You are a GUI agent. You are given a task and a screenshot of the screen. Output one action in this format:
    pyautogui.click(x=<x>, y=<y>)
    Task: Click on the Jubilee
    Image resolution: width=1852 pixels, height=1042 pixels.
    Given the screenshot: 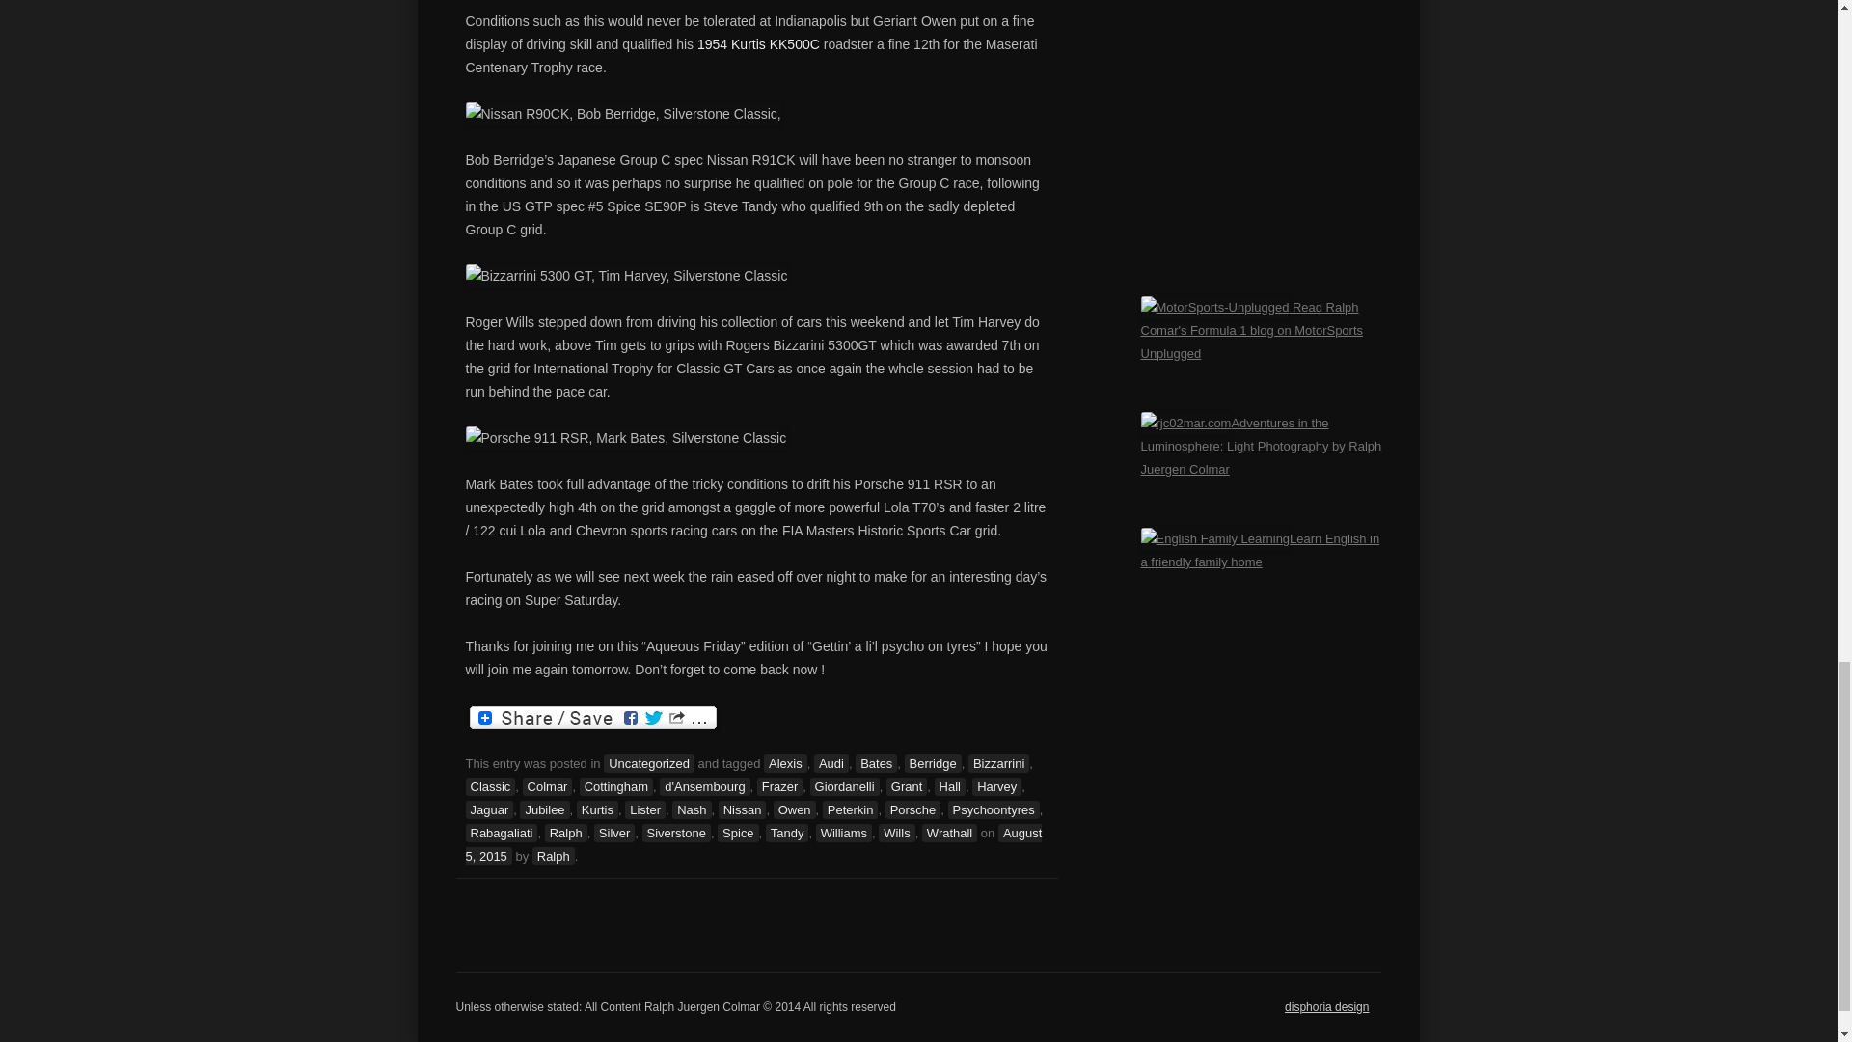 What is the action you would take?
    pyautogui.click(x=544, y=809)
    